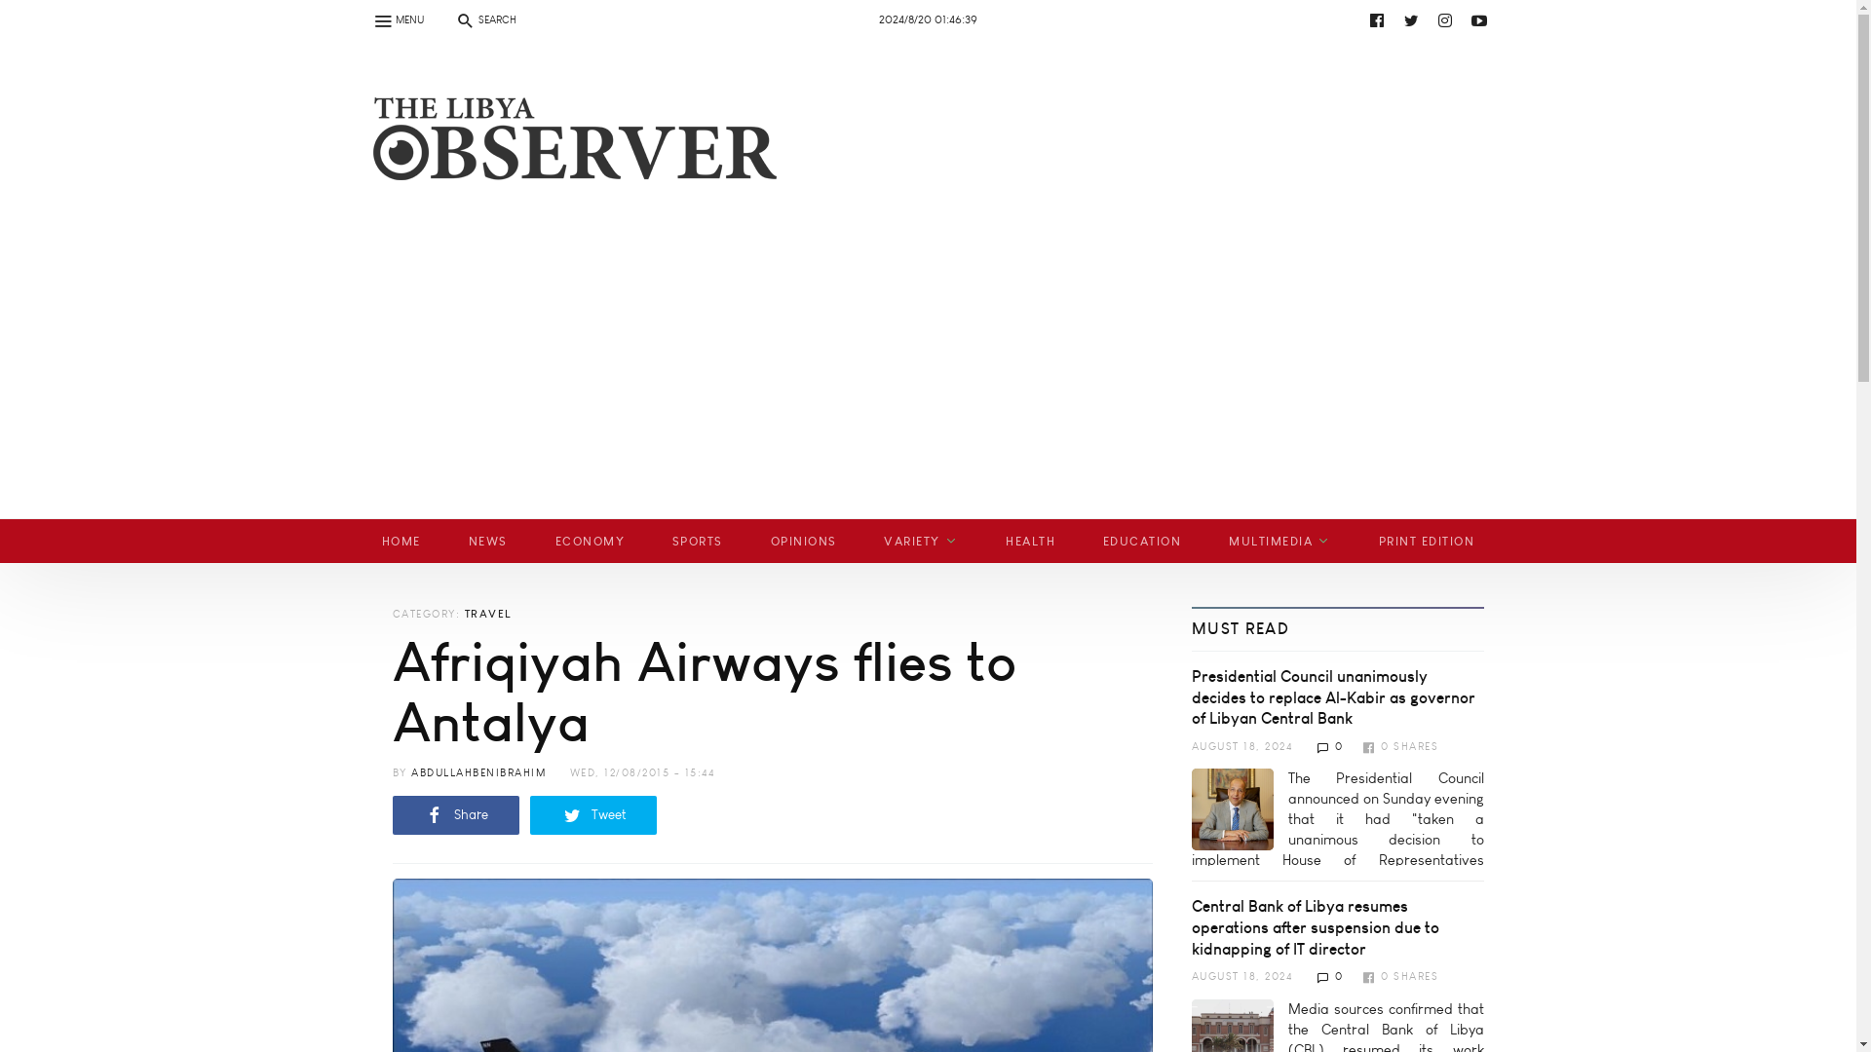  What do you see at coordinates (1279, 541) in the screenshot?
I see `MULTIMEDIA` at bounding box center [1279, 541].